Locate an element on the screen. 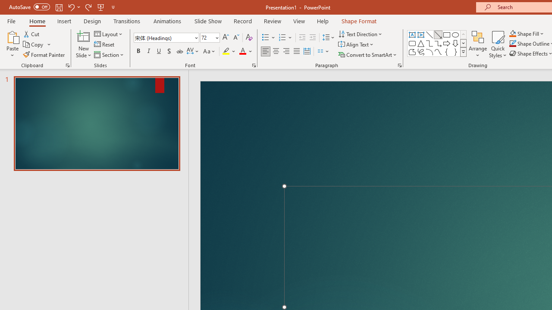  Right Brace is located at coordinates (455, 52).